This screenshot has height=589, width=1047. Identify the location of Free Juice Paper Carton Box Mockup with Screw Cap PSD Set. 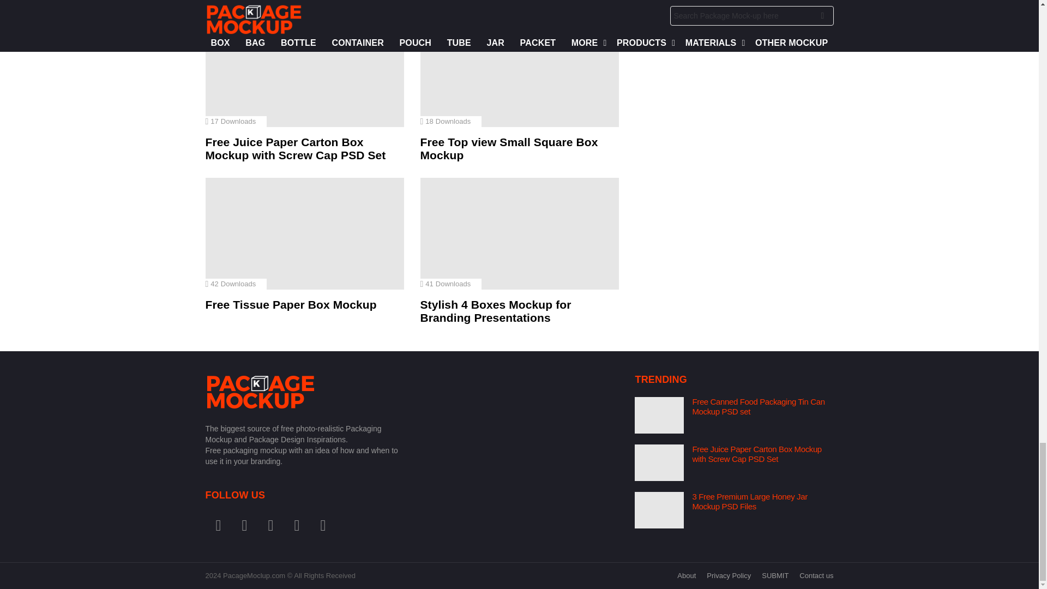
(304, 71).